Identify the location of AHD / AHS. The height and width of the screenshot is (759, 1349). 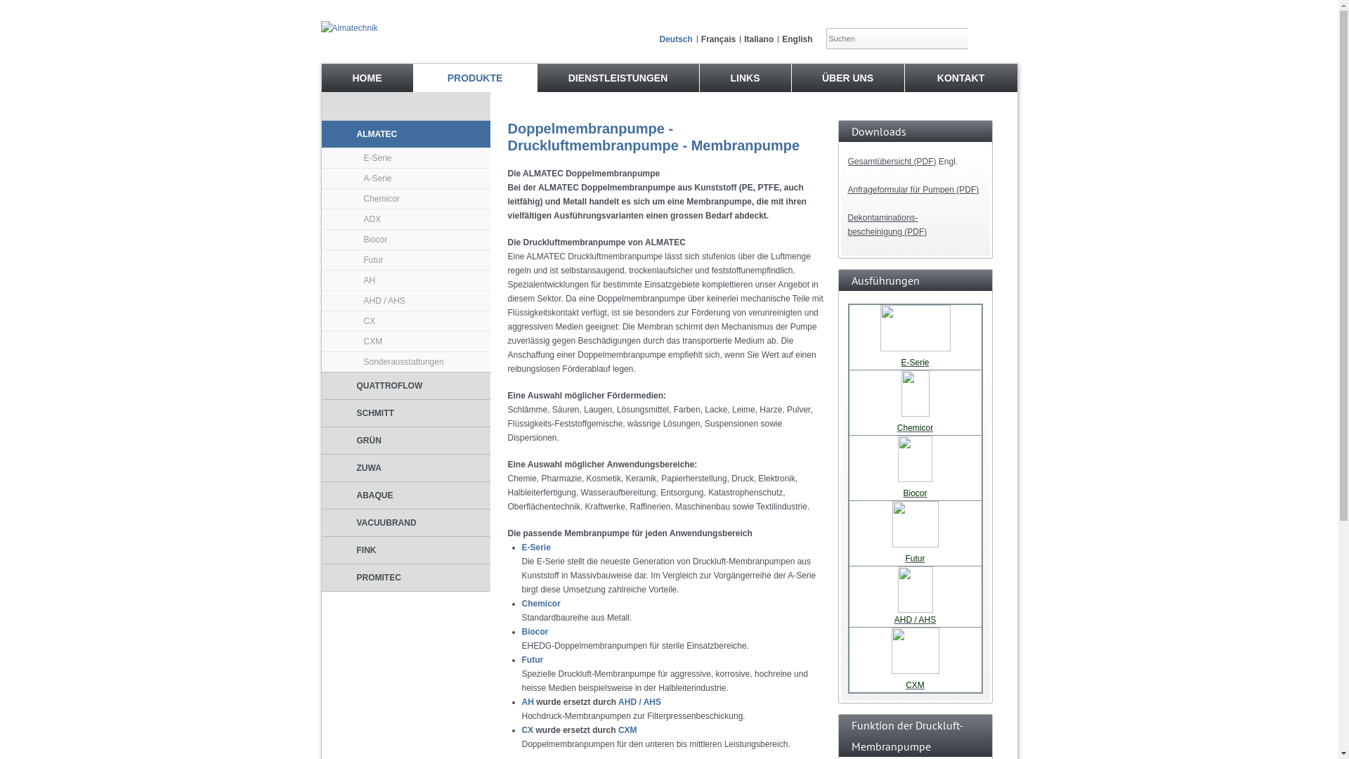
(406, 301).